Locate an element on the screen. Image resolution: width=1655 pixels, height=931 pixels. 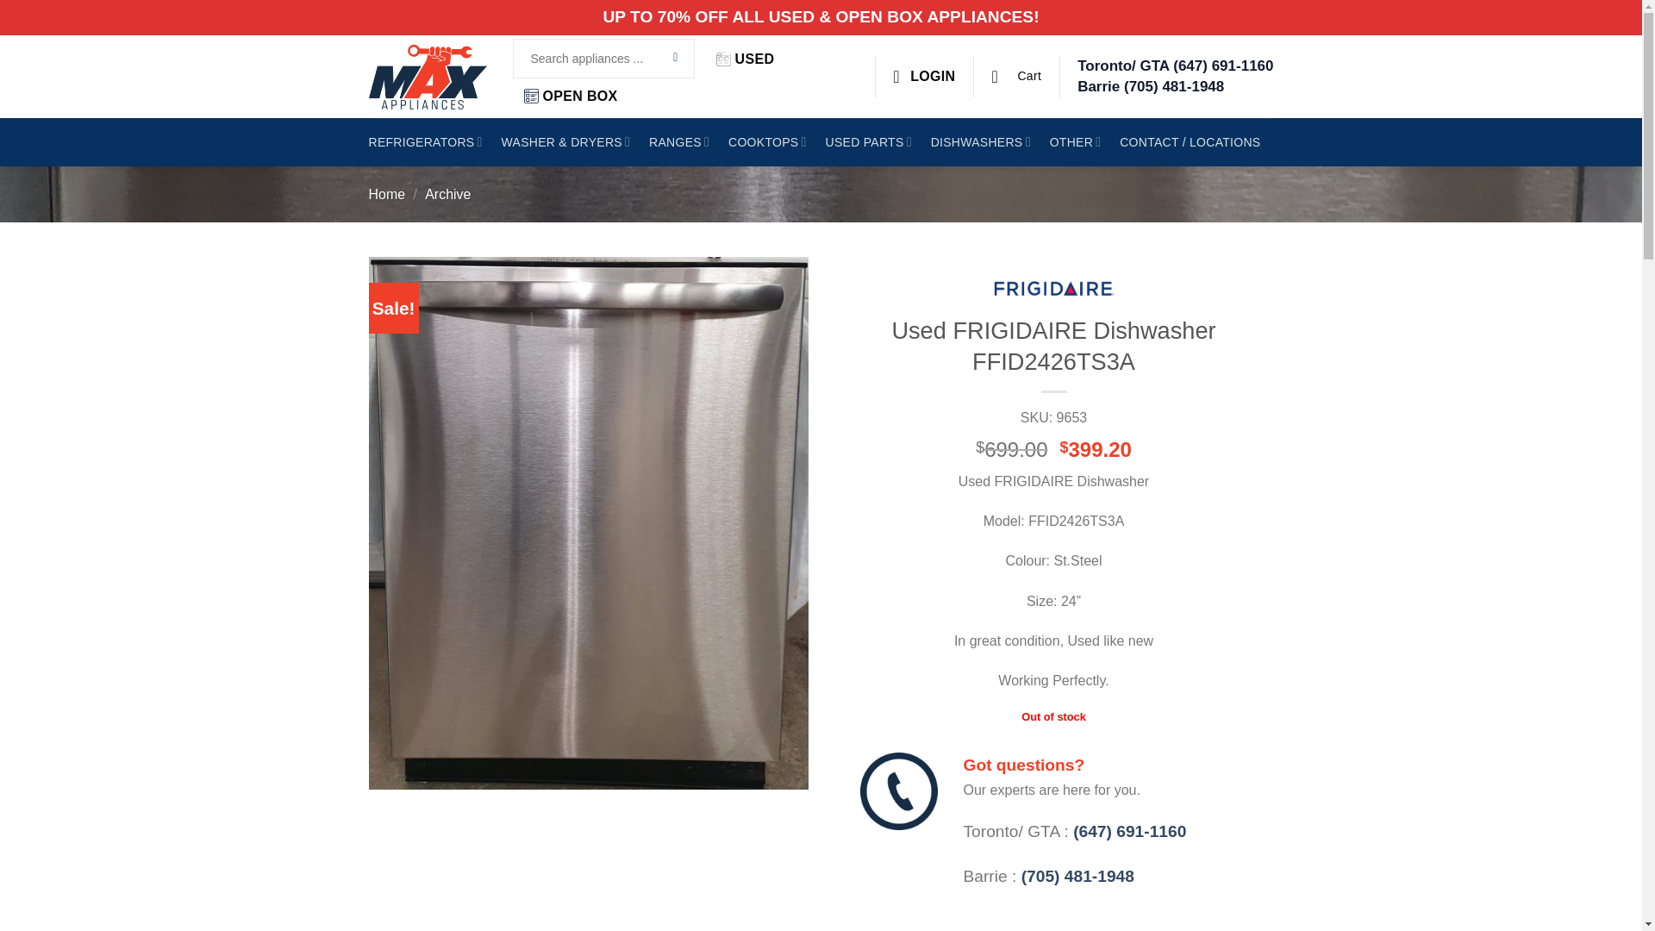
RANGES is located at coordinates (679, 142).